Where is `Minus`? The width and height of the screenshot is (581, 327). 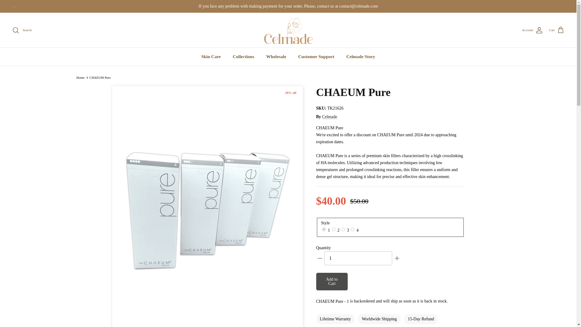
Minus is located at coordinates (320, 258).